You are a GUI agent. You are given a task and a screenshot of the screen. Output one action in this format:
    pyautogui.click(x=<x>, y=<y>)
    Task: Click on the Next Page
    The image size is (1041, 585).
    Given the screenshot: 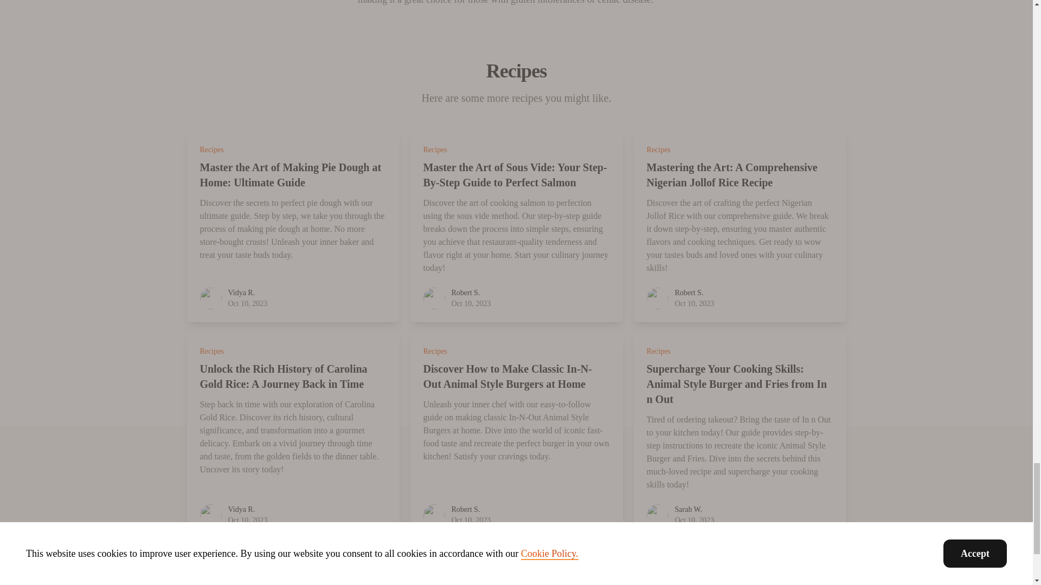 What is the action you would take?
    pyautogui.click(x=564, y=563)
    